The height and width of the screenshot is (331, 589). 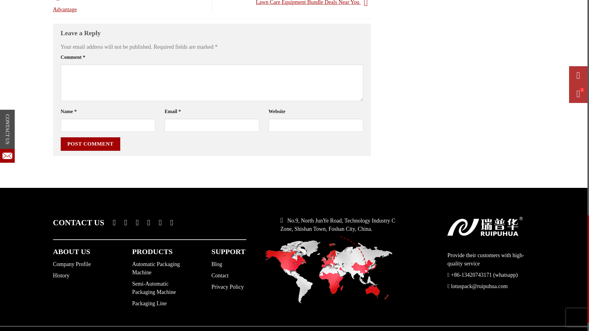 What do you see at coordinates (228, 287) in the screenshot?
I see `Privacy Policy` at bounding box center [228, 287].